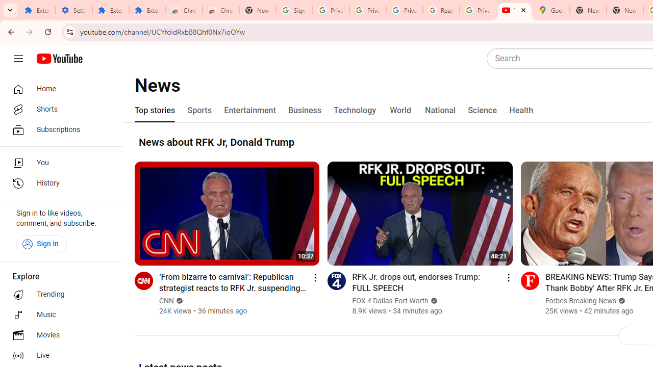 The width and height of the screenshot is (653, 367). I want to click on Health, so click(521, 110).